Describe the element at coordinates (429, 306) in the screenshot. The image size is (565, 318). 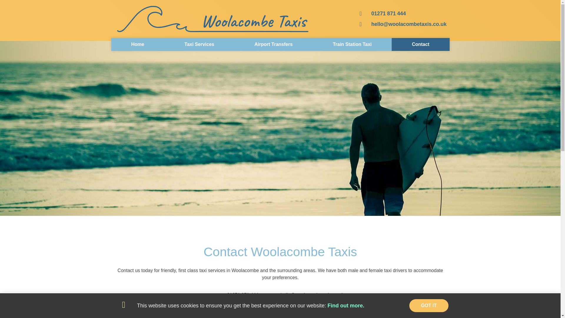
I see `GOT IT` at that location.